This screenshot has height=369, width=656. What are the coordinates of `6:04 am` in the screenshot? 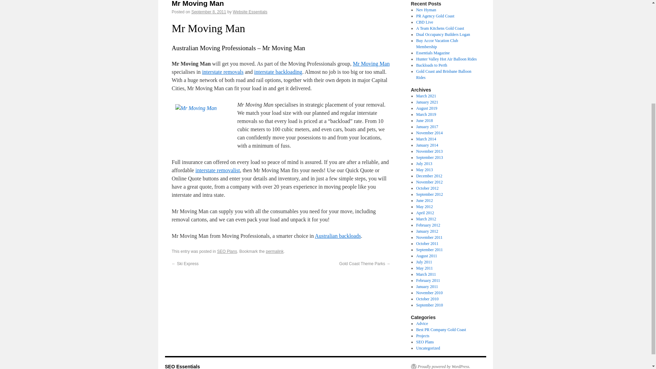 It's located at (209, 12).